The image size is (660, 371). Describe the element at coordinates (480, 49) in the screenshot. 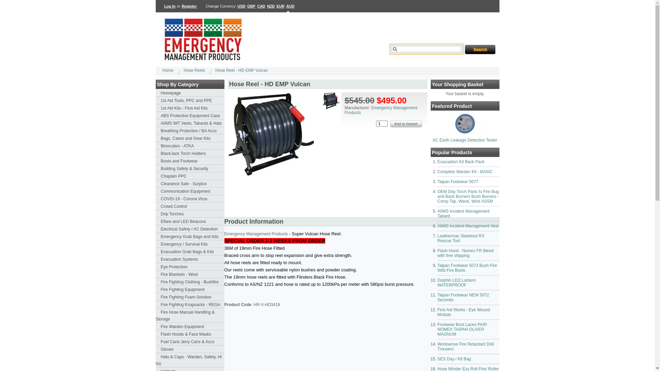

I see `Search` at that location.